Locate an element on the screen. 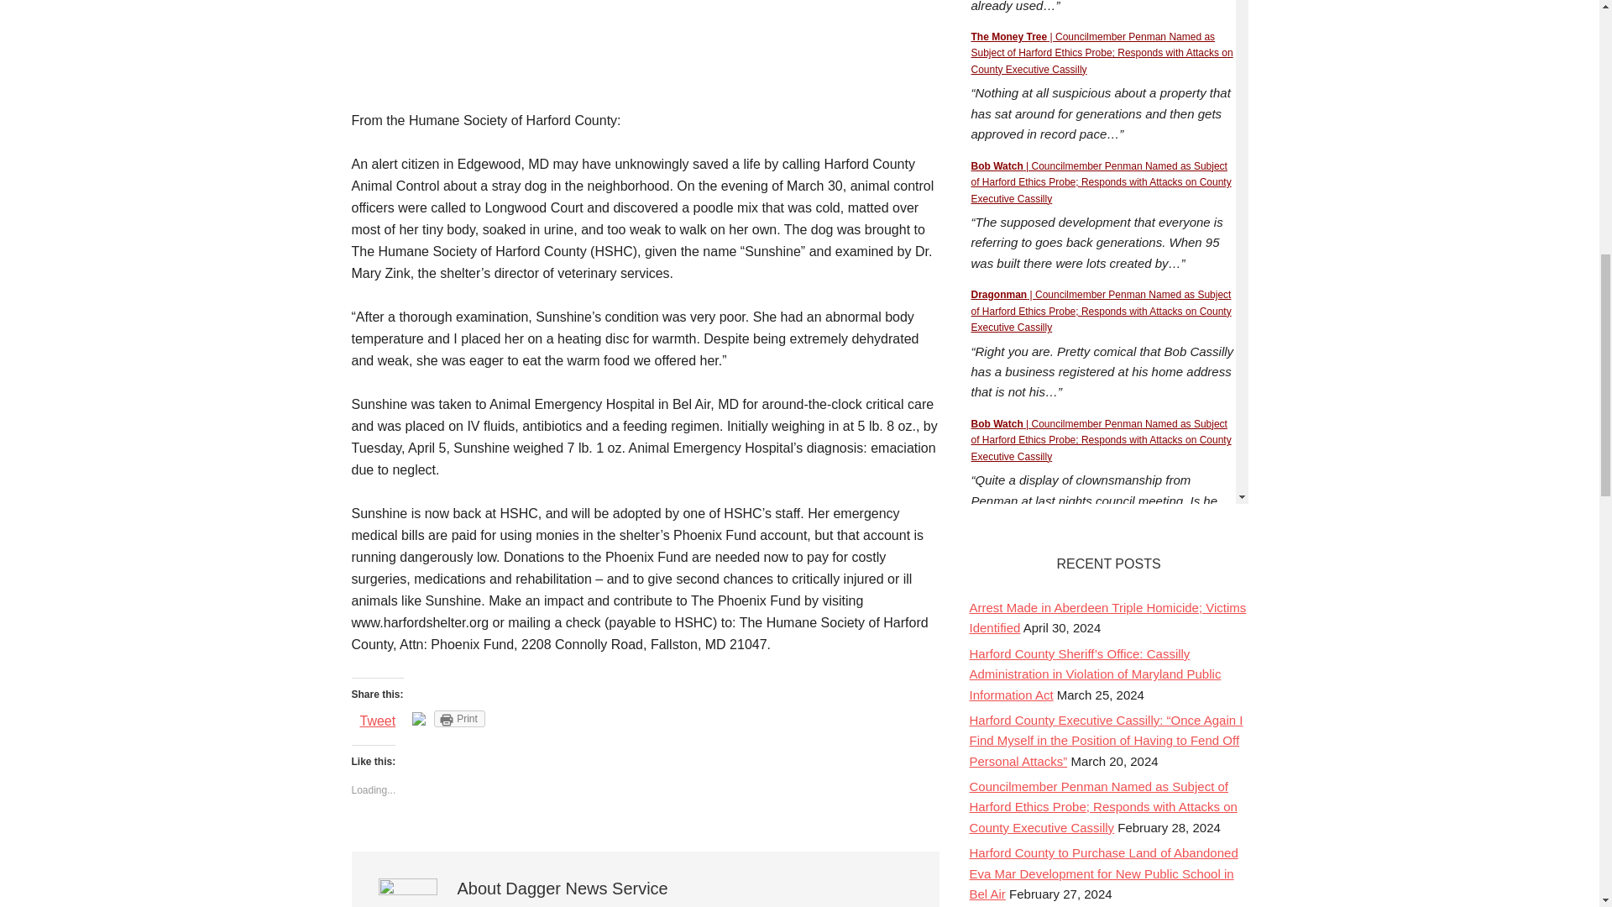 The height and width of the screenshot is (907, 1612). Tweet is located at coordinates (377, 721).